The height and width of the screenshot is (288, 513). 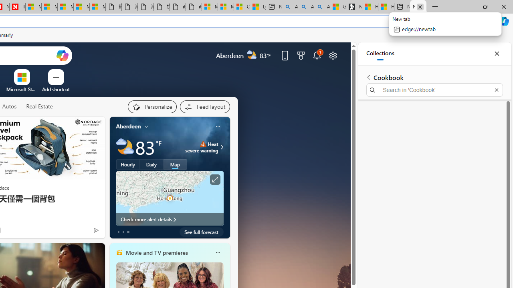 What do you see at coordinates (496, 90) in the screenshot?
I see `Exit search` at bounding box center [496, 90].